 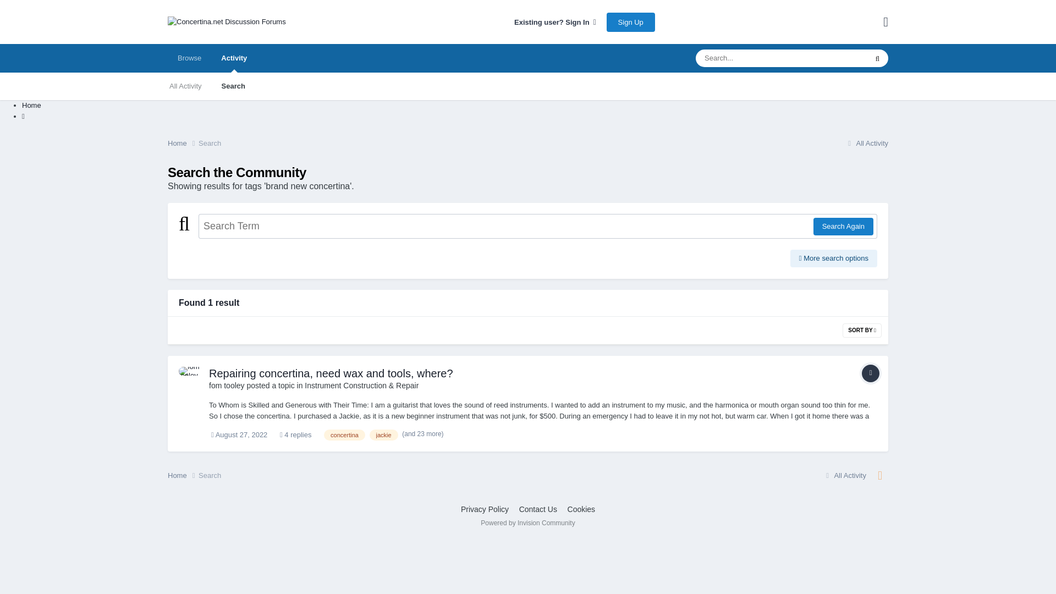 I want to click on Find other content tagged with 'concertina', so click(x=344, y=435).